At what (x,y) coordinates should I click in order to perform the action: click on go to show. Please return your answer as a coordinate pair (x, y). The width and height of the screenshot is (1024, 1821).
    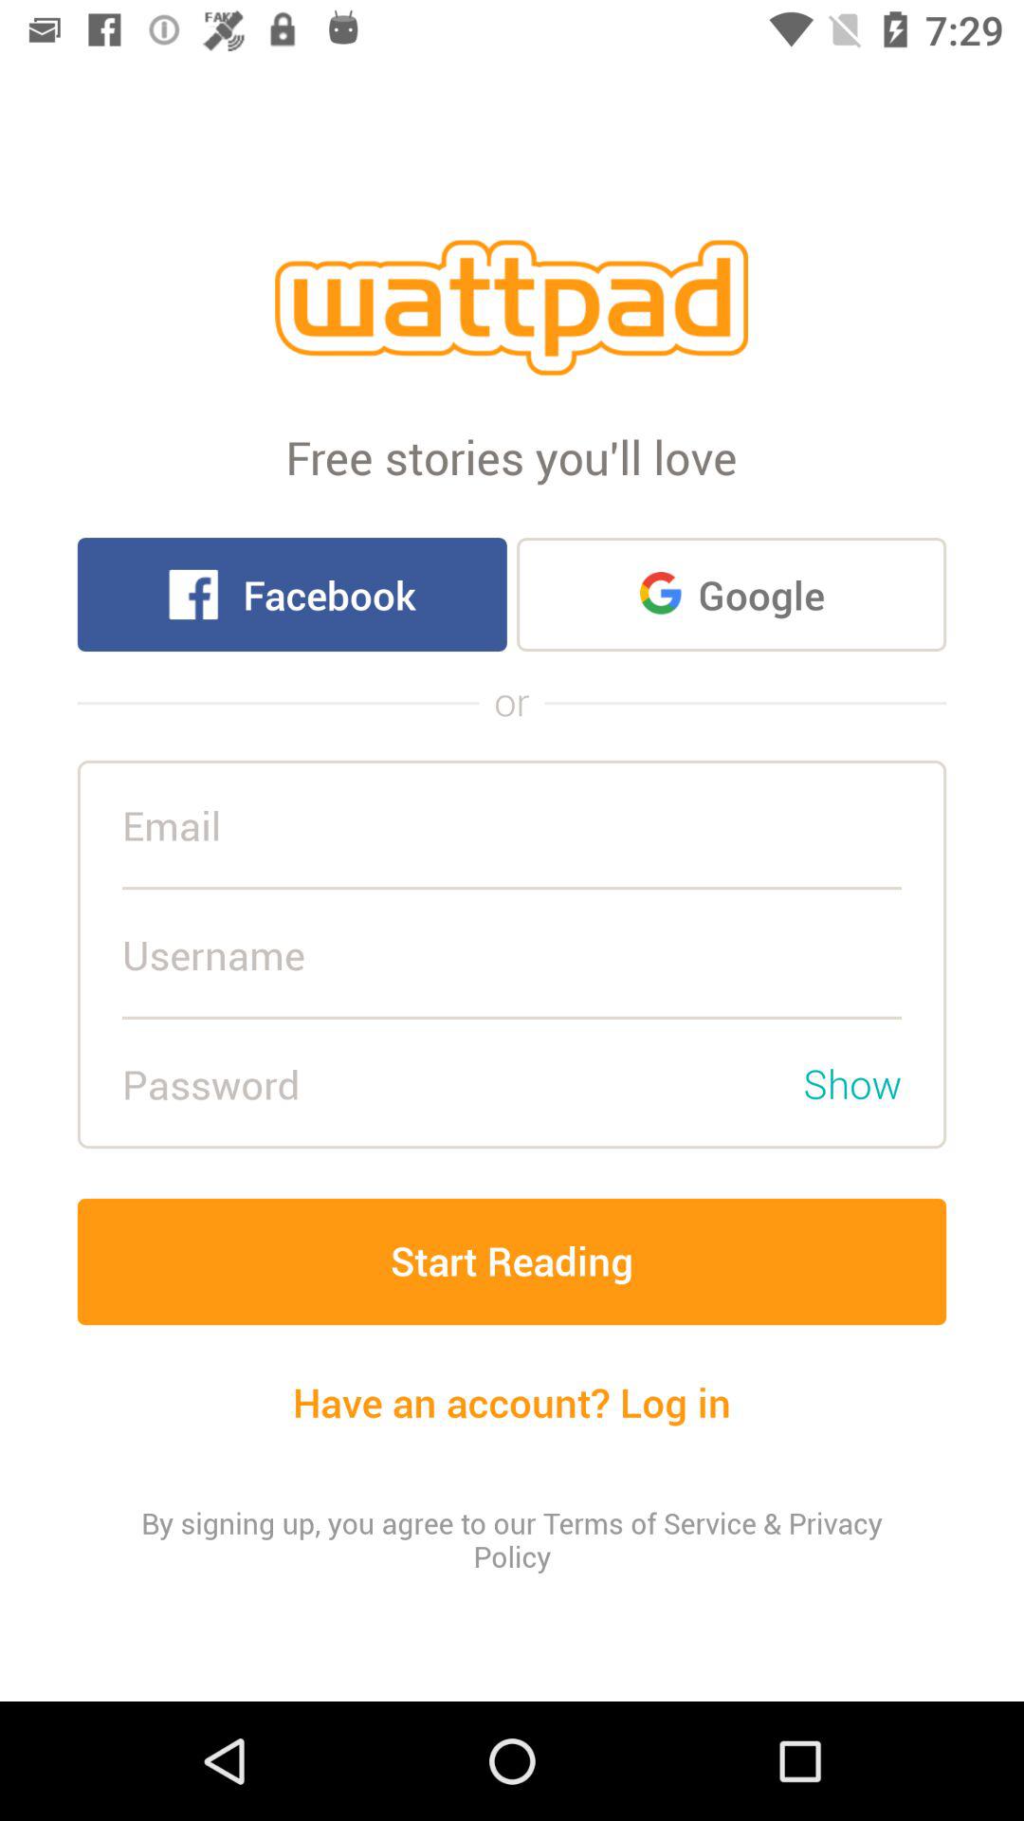
    Looking at the image, I should click on (852, 1084).